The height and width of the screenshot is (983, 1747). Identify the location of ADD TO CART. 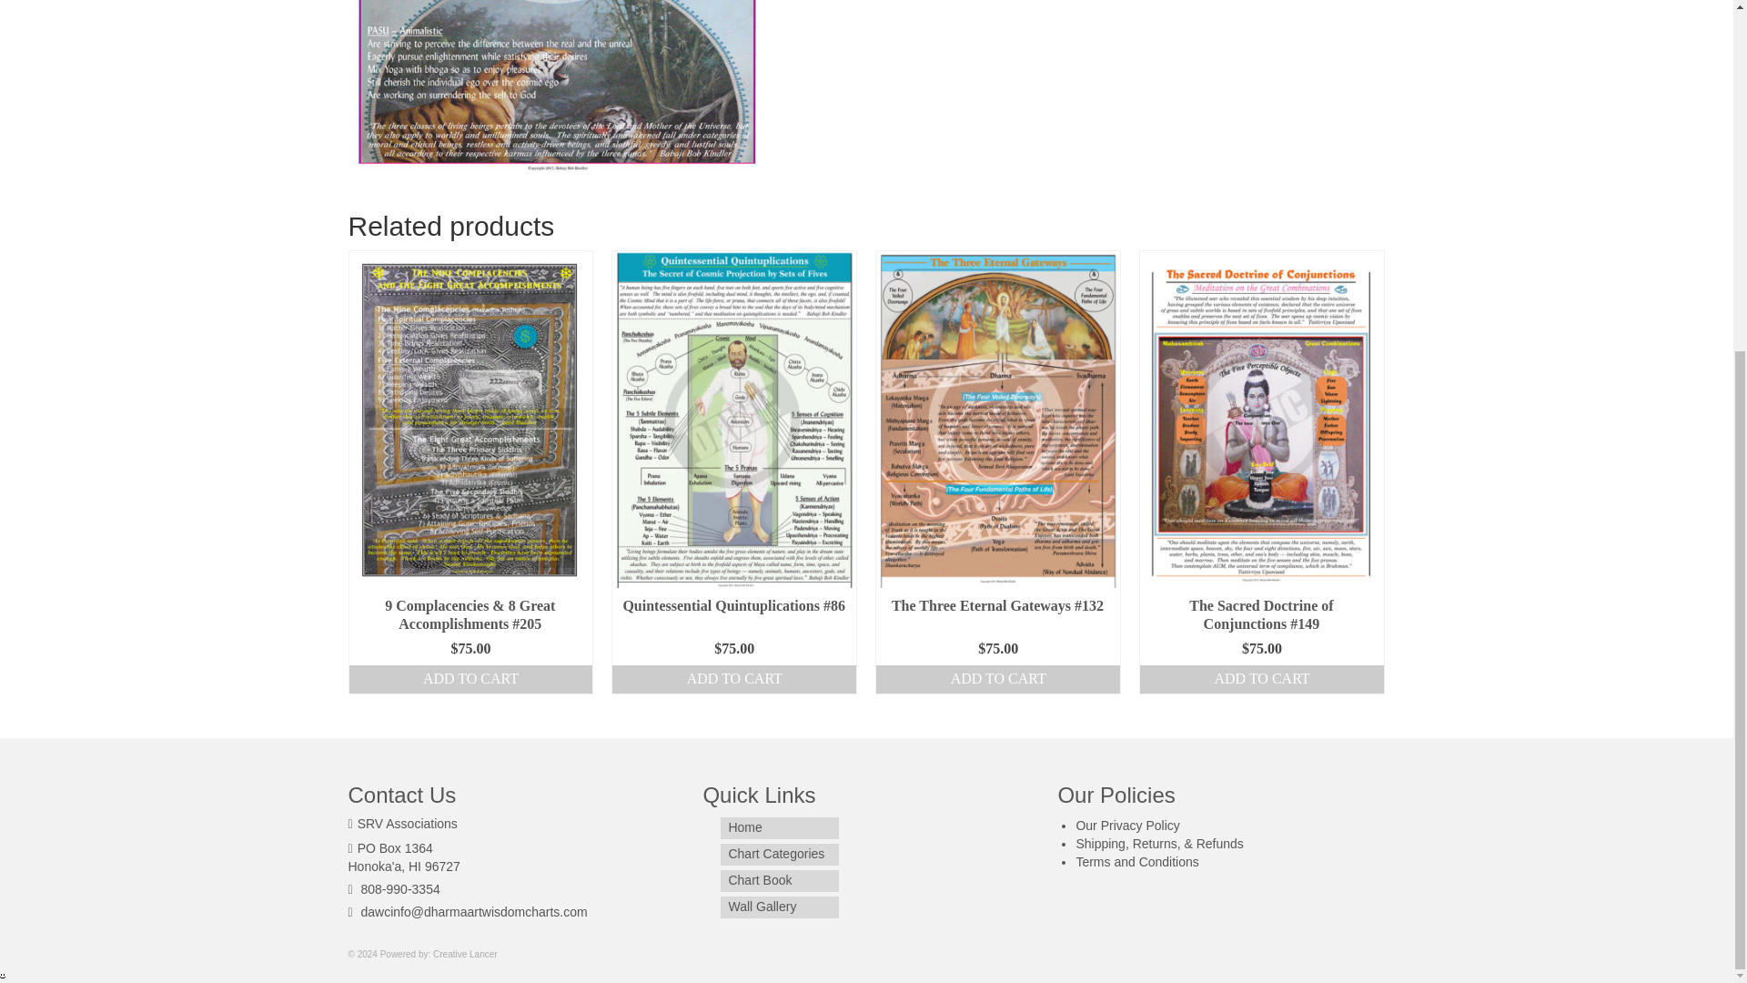
(733, 679).